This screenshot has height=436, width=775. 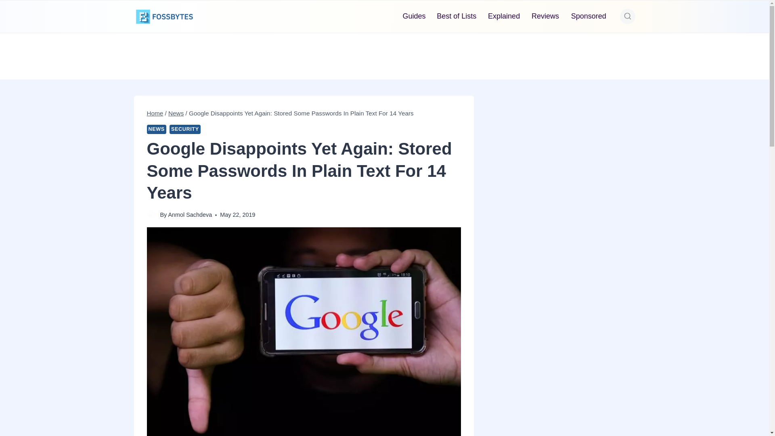 What do you see at coordinates (155, 113) in the screenshot?
I see `Home` at bounding box center [155, 113].